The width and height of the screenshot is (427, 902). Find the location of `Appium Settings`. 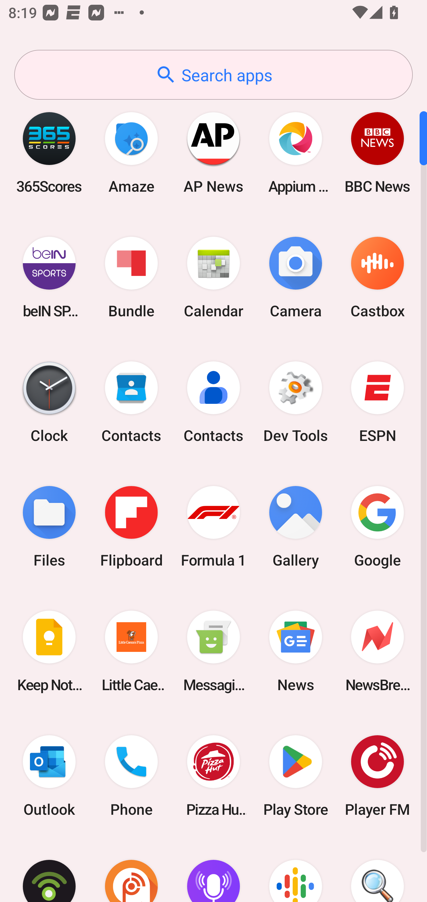

Appium Settings is located at coordinates (295, 153).